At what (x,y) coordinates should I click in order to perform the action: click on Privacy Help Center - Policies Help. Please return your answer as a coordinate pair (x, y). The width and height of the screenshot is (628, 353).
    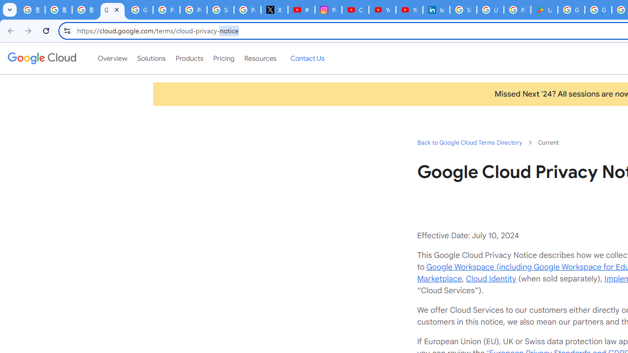
    Looking at the image, I should click on (193, 10).